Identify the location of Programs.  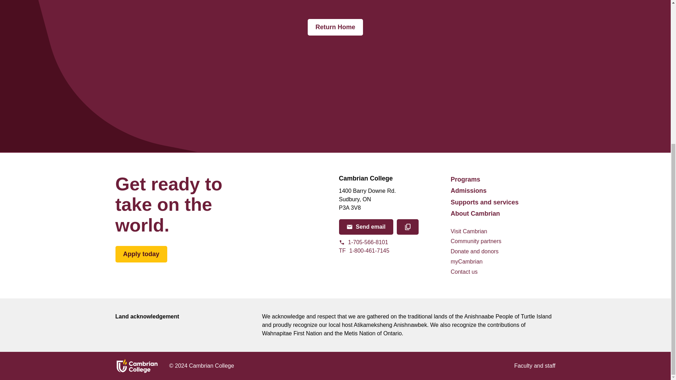
(476, 241).